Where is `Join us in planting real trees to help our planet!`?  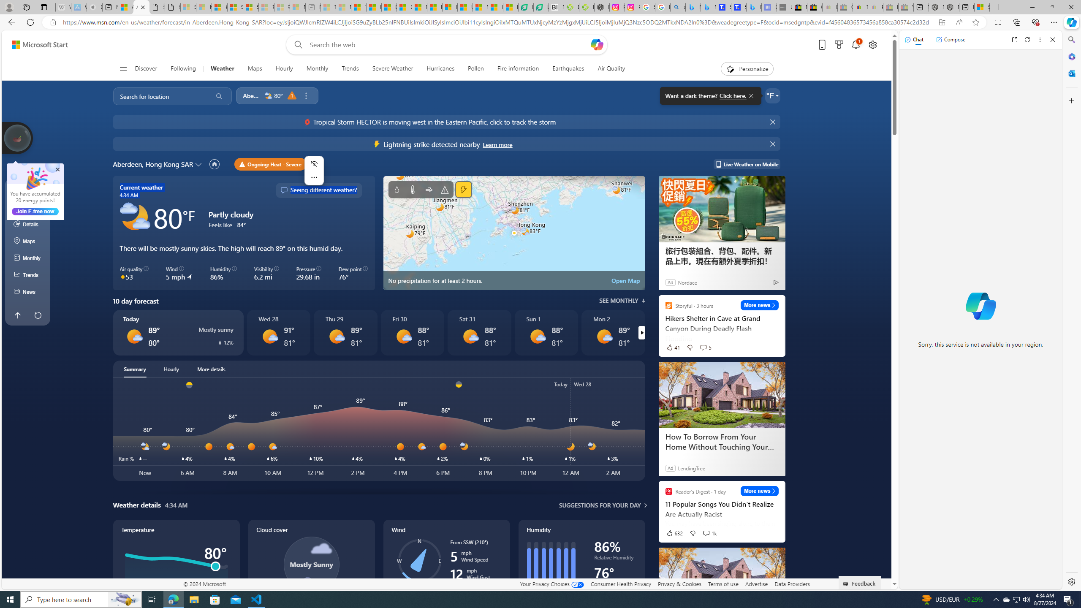
Join us in planting real trees to help our planet! is located at coordinates (18, 137).